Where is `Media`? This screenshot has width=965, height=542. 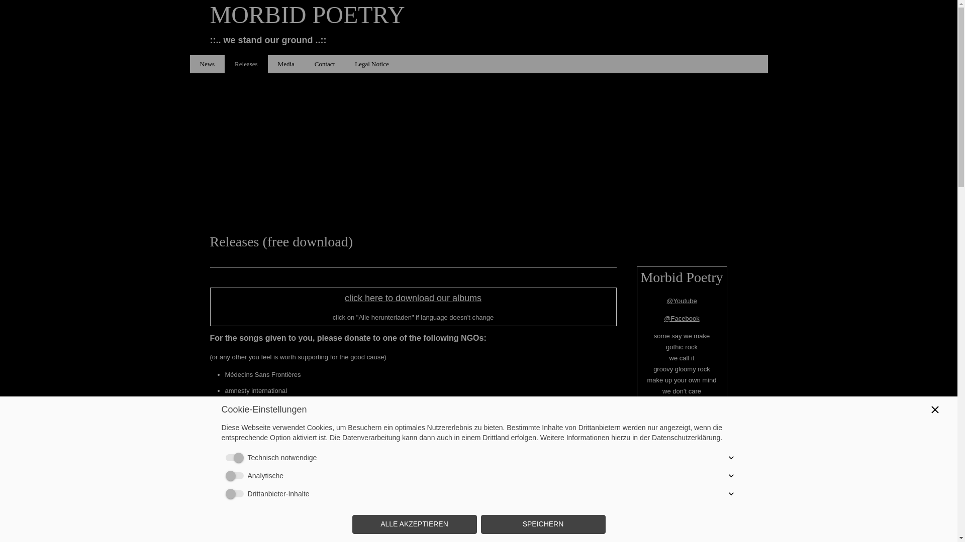
Media is located at coordinates (286, 64).